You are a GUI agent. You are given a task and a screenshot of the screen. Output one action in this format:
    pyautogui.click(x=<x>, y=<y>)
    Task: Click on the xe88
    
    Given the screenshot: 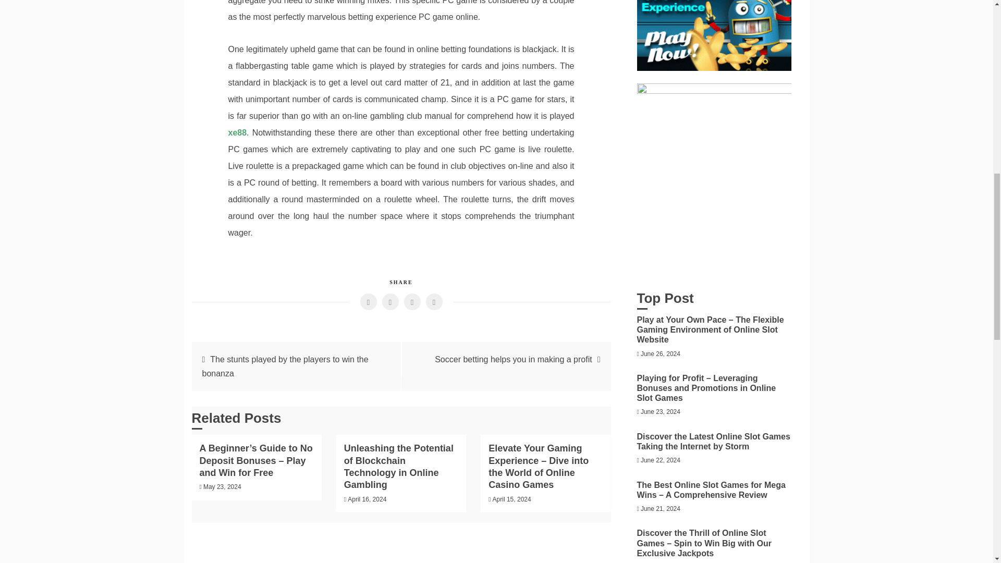 What is the action you would take?
    pyautogui.click(x=238, y=132)
    